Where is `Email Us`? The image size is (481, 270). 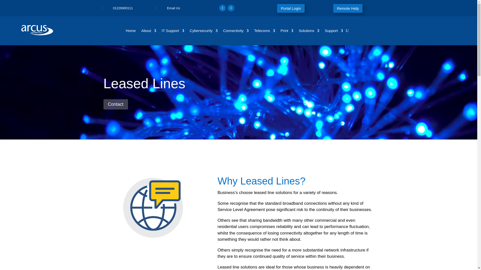
Email Us is located at coordinates (173, 8).